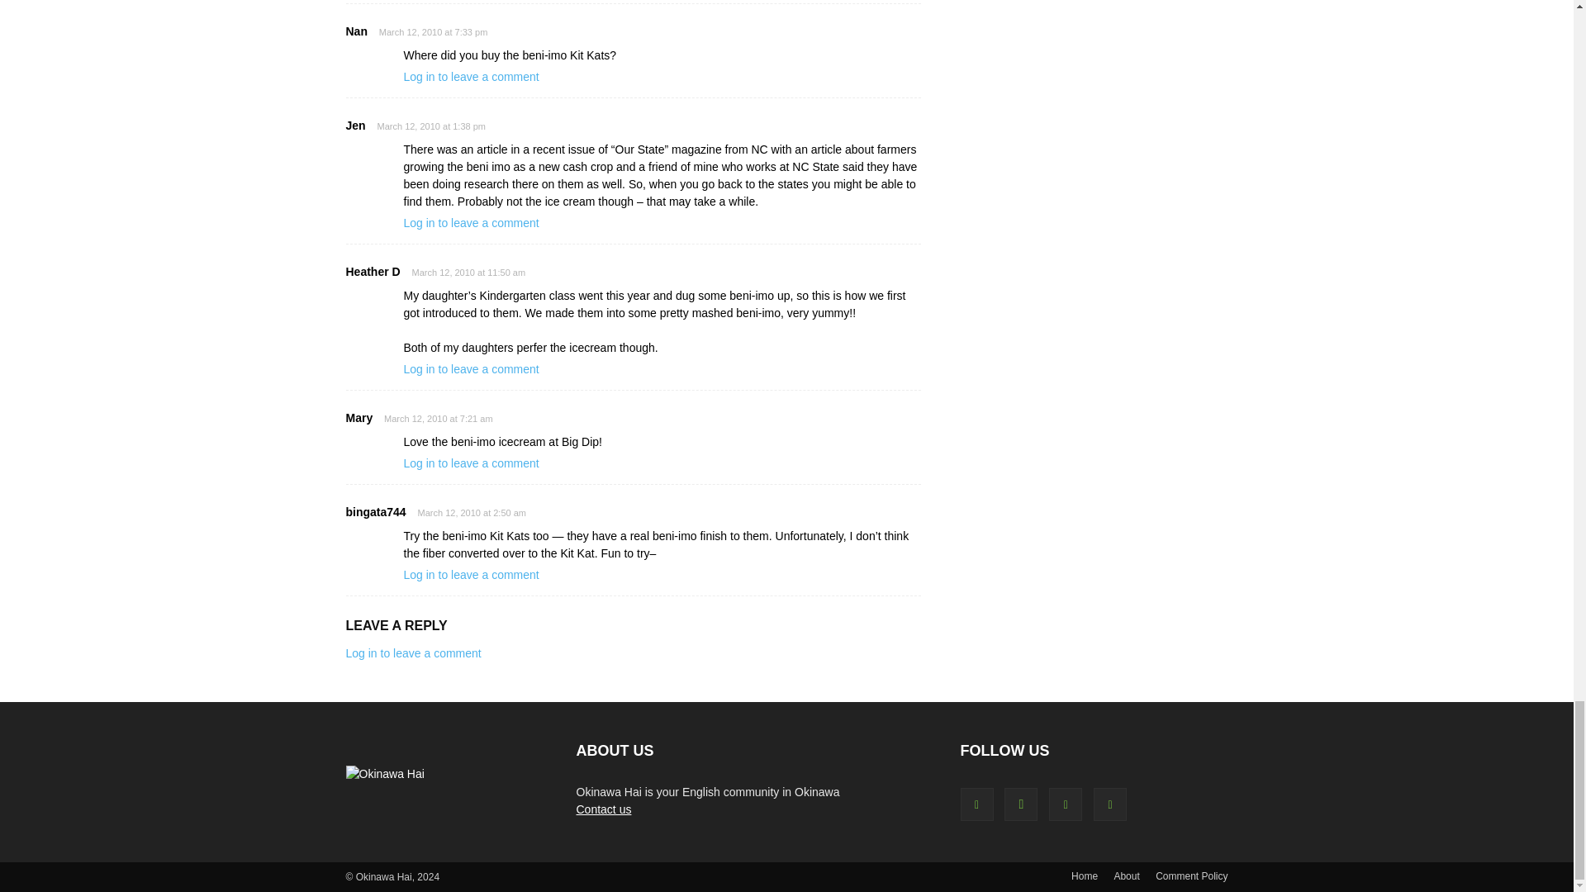 The height and width of the screenshot is (892, 1586). What do you see at coordinates (976, 804) in the screenshot?
I see `Facebook` at bounding box center [976, 804].